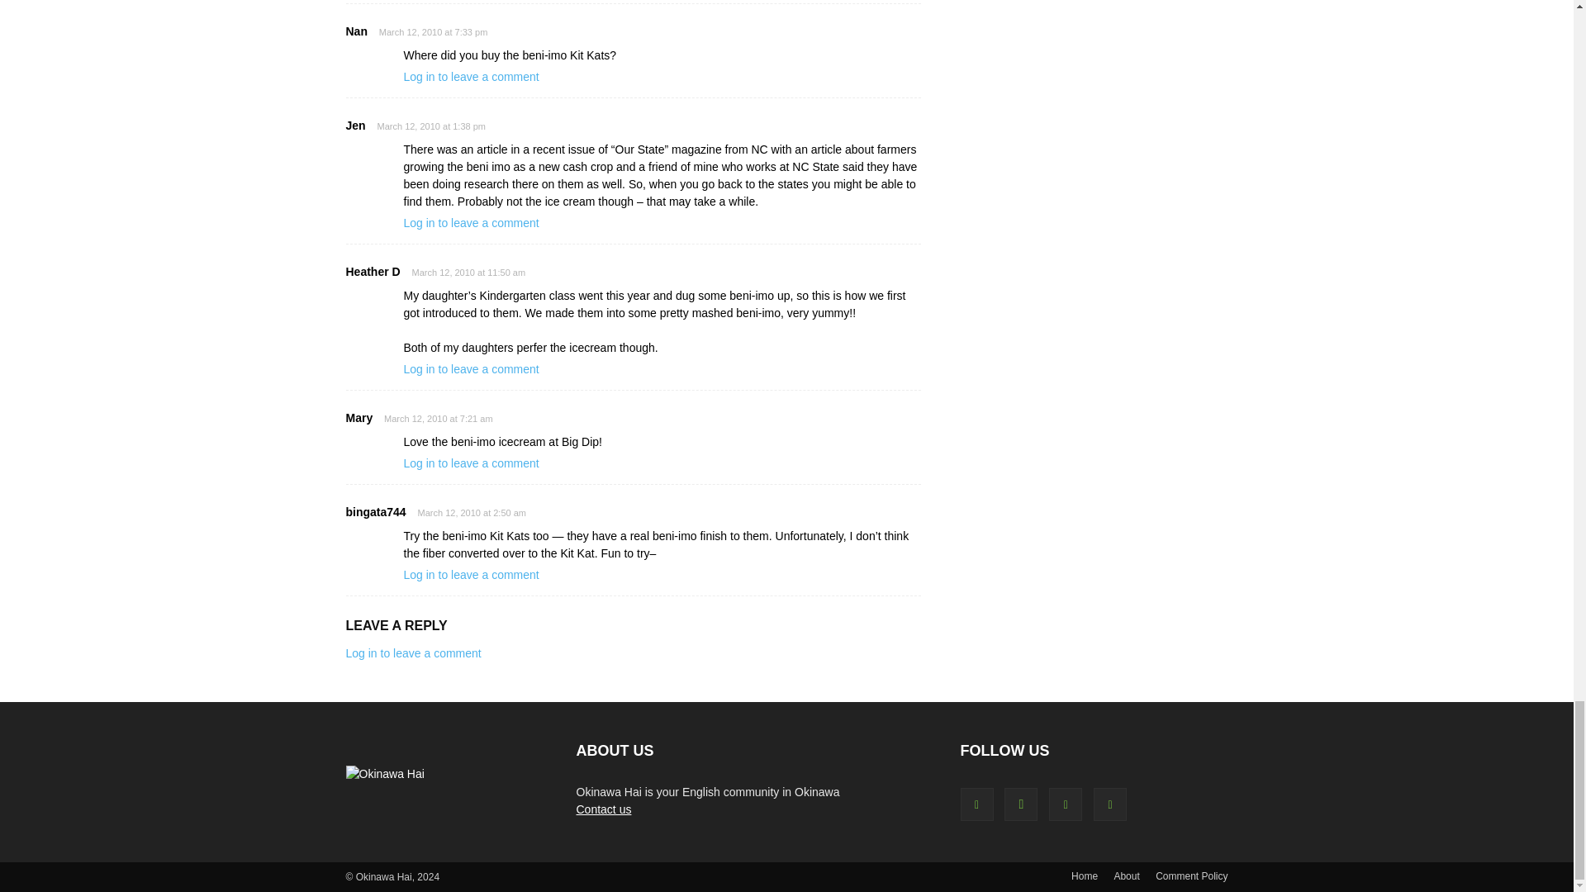 The height and width of the screenshot is (892, 1586). What do you see at coordinates (976, 804) in the screenshot?
I see `Facebook` at bounding box center [976, 804].